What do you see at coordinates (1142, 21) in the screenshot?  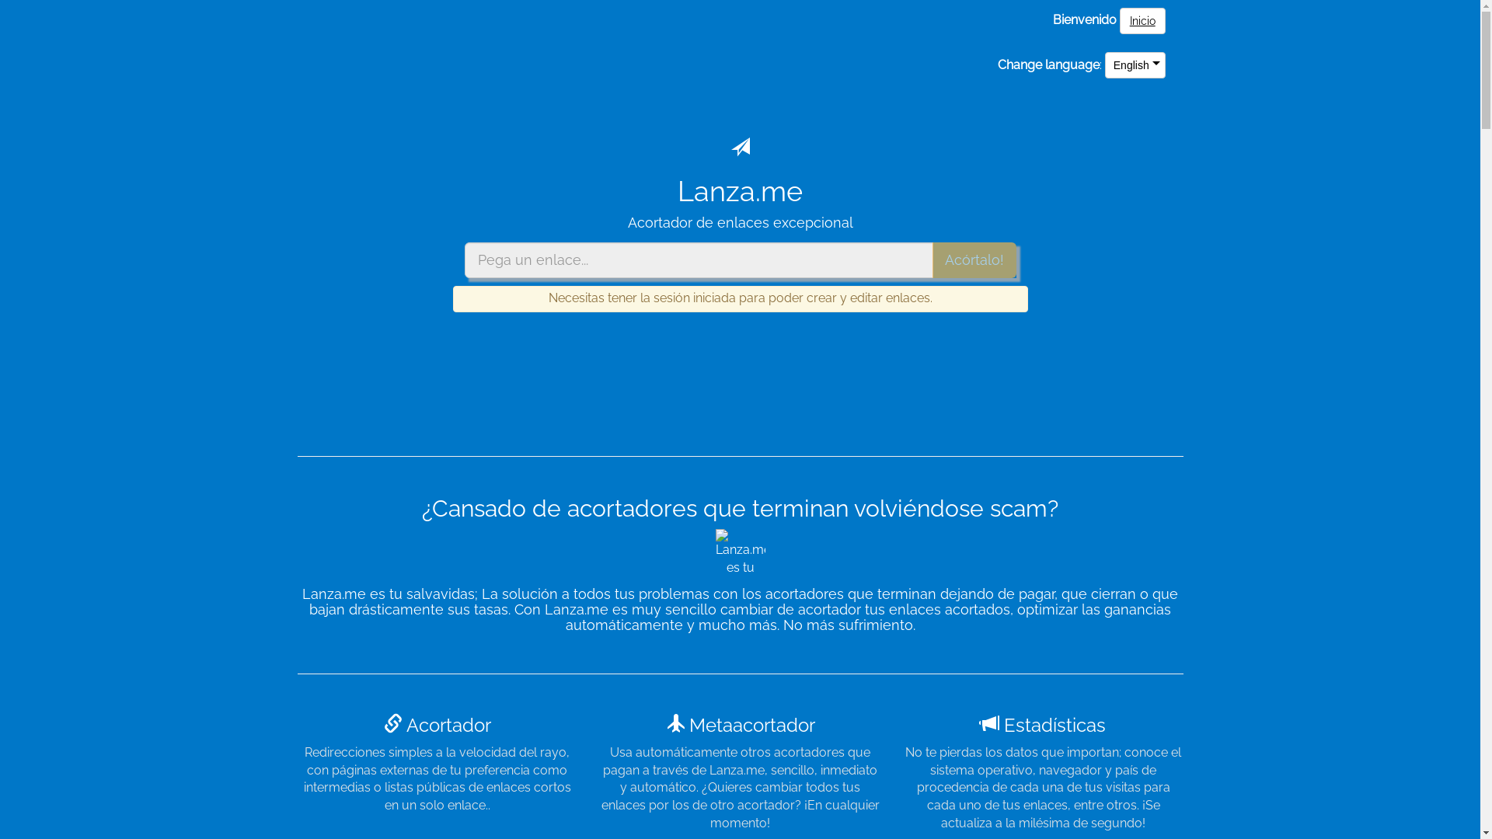 I see `Inicio` at bounding box center [1142, 21].